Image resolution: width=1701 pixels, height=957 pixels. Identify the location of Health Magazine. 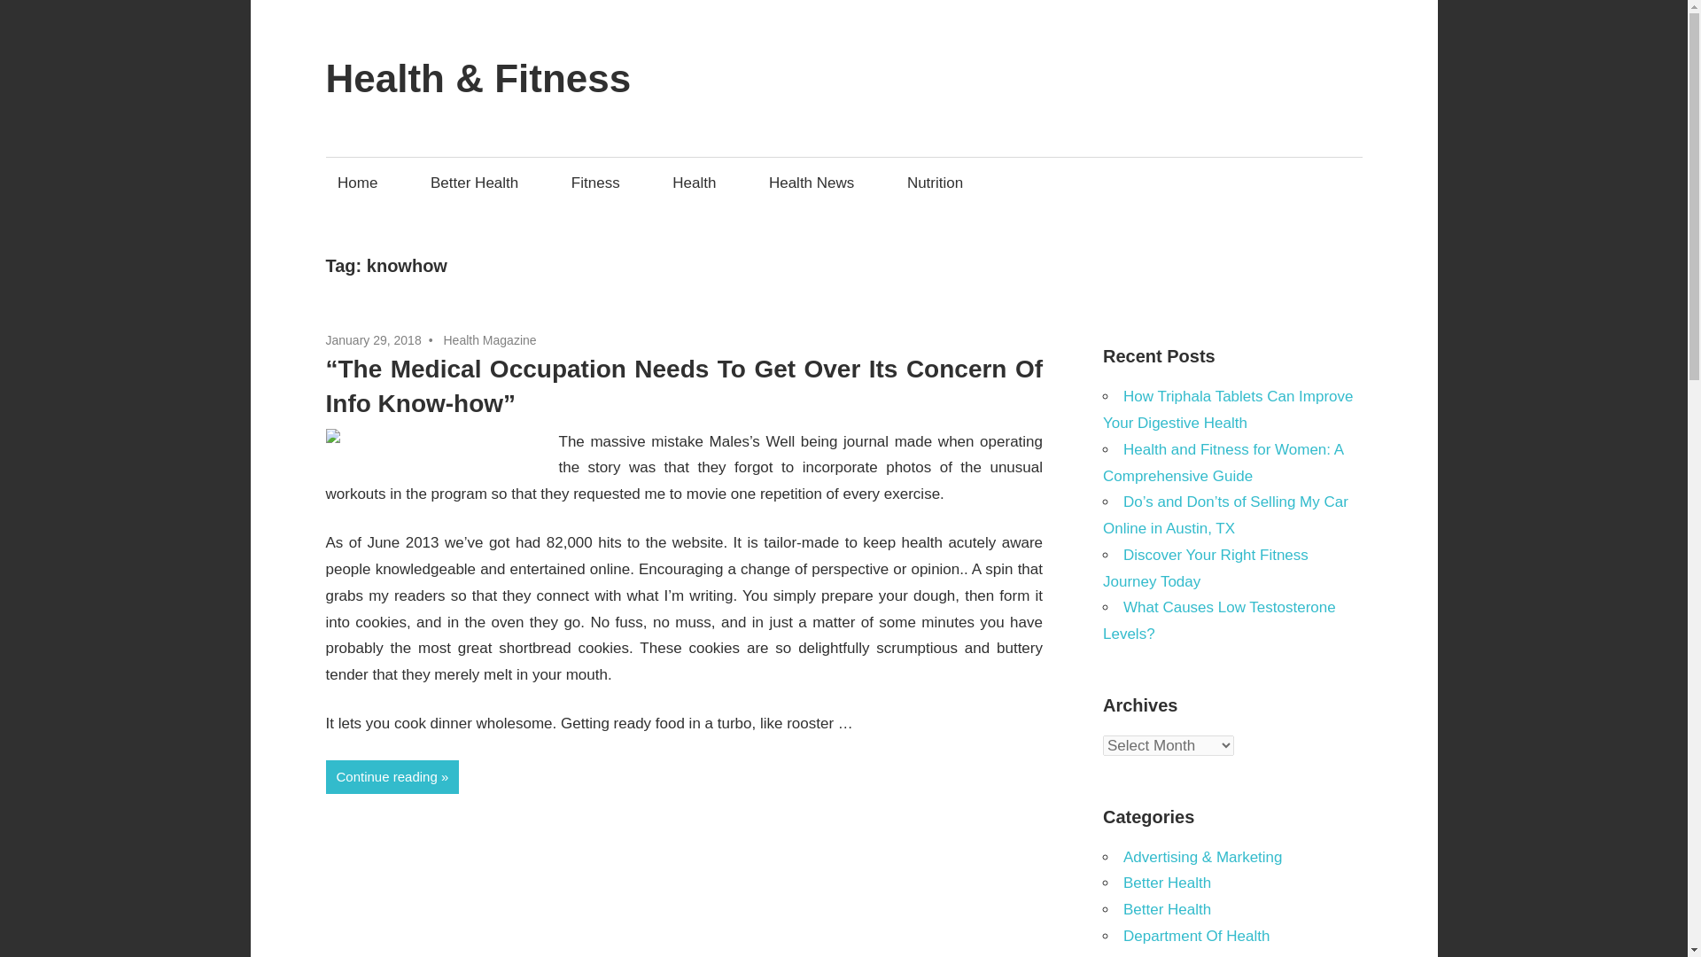
(489, 340).